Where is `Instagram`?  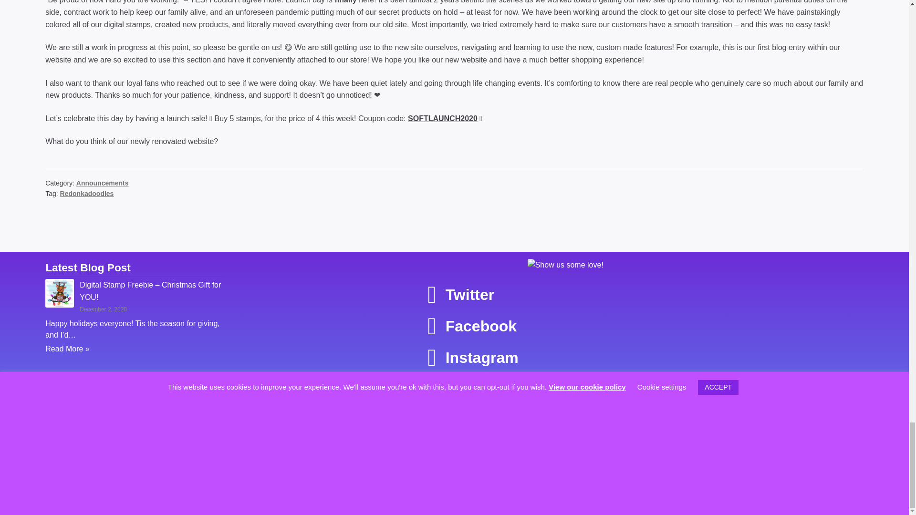
Instagram is located at coordinates (473, 358).